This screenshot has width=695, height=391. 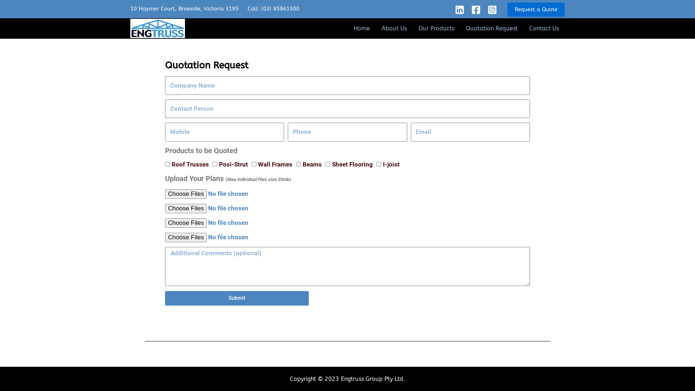 I want to click on (03) 85861500, so click(x=280, y=9).